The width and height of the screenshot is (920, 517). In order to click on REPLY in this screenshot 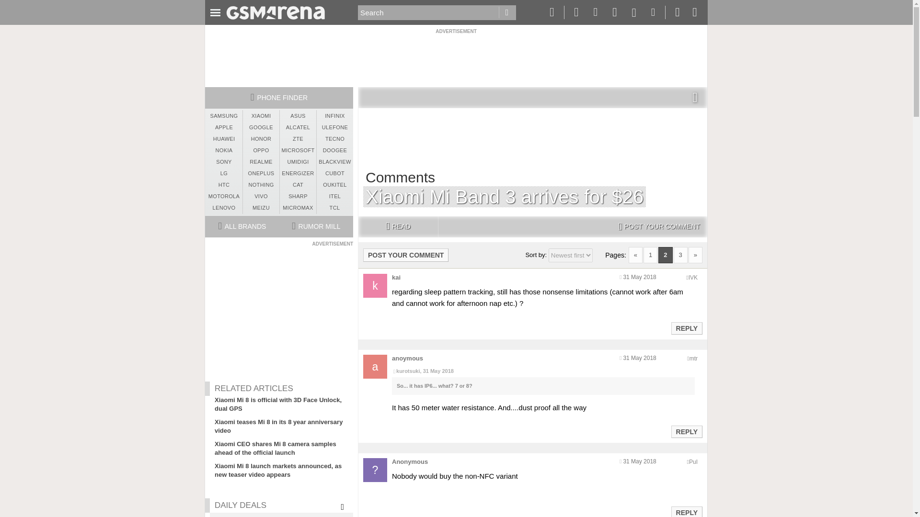, I will do `click(686, 328)`.